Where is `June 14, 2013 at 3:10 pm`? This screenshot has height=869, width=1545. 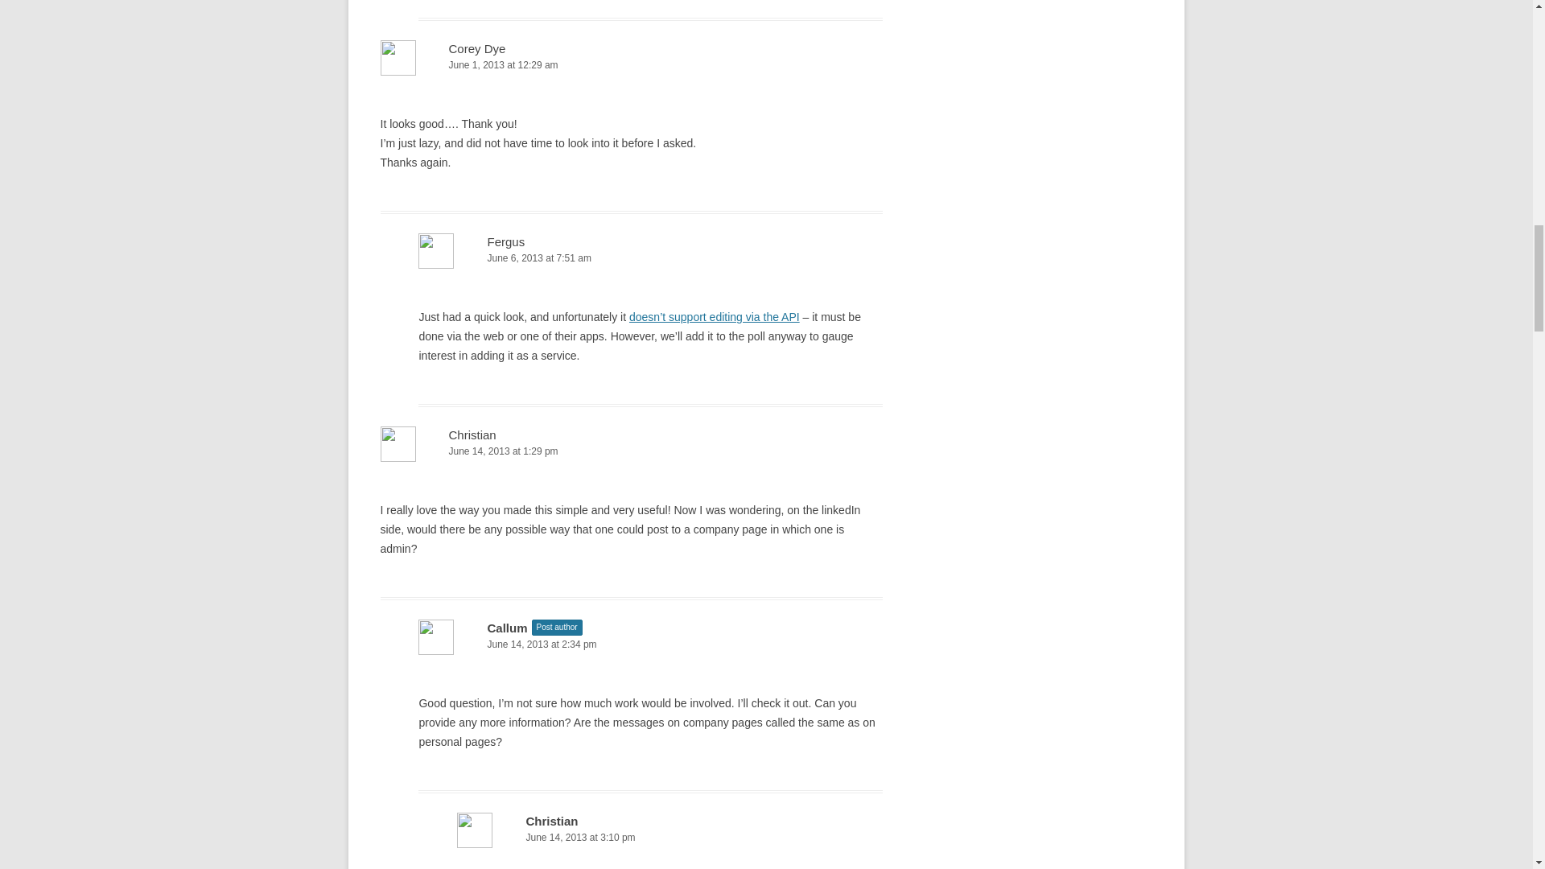
June 14, 2013 at 3:10 pm is located at coordinates (669, 838).